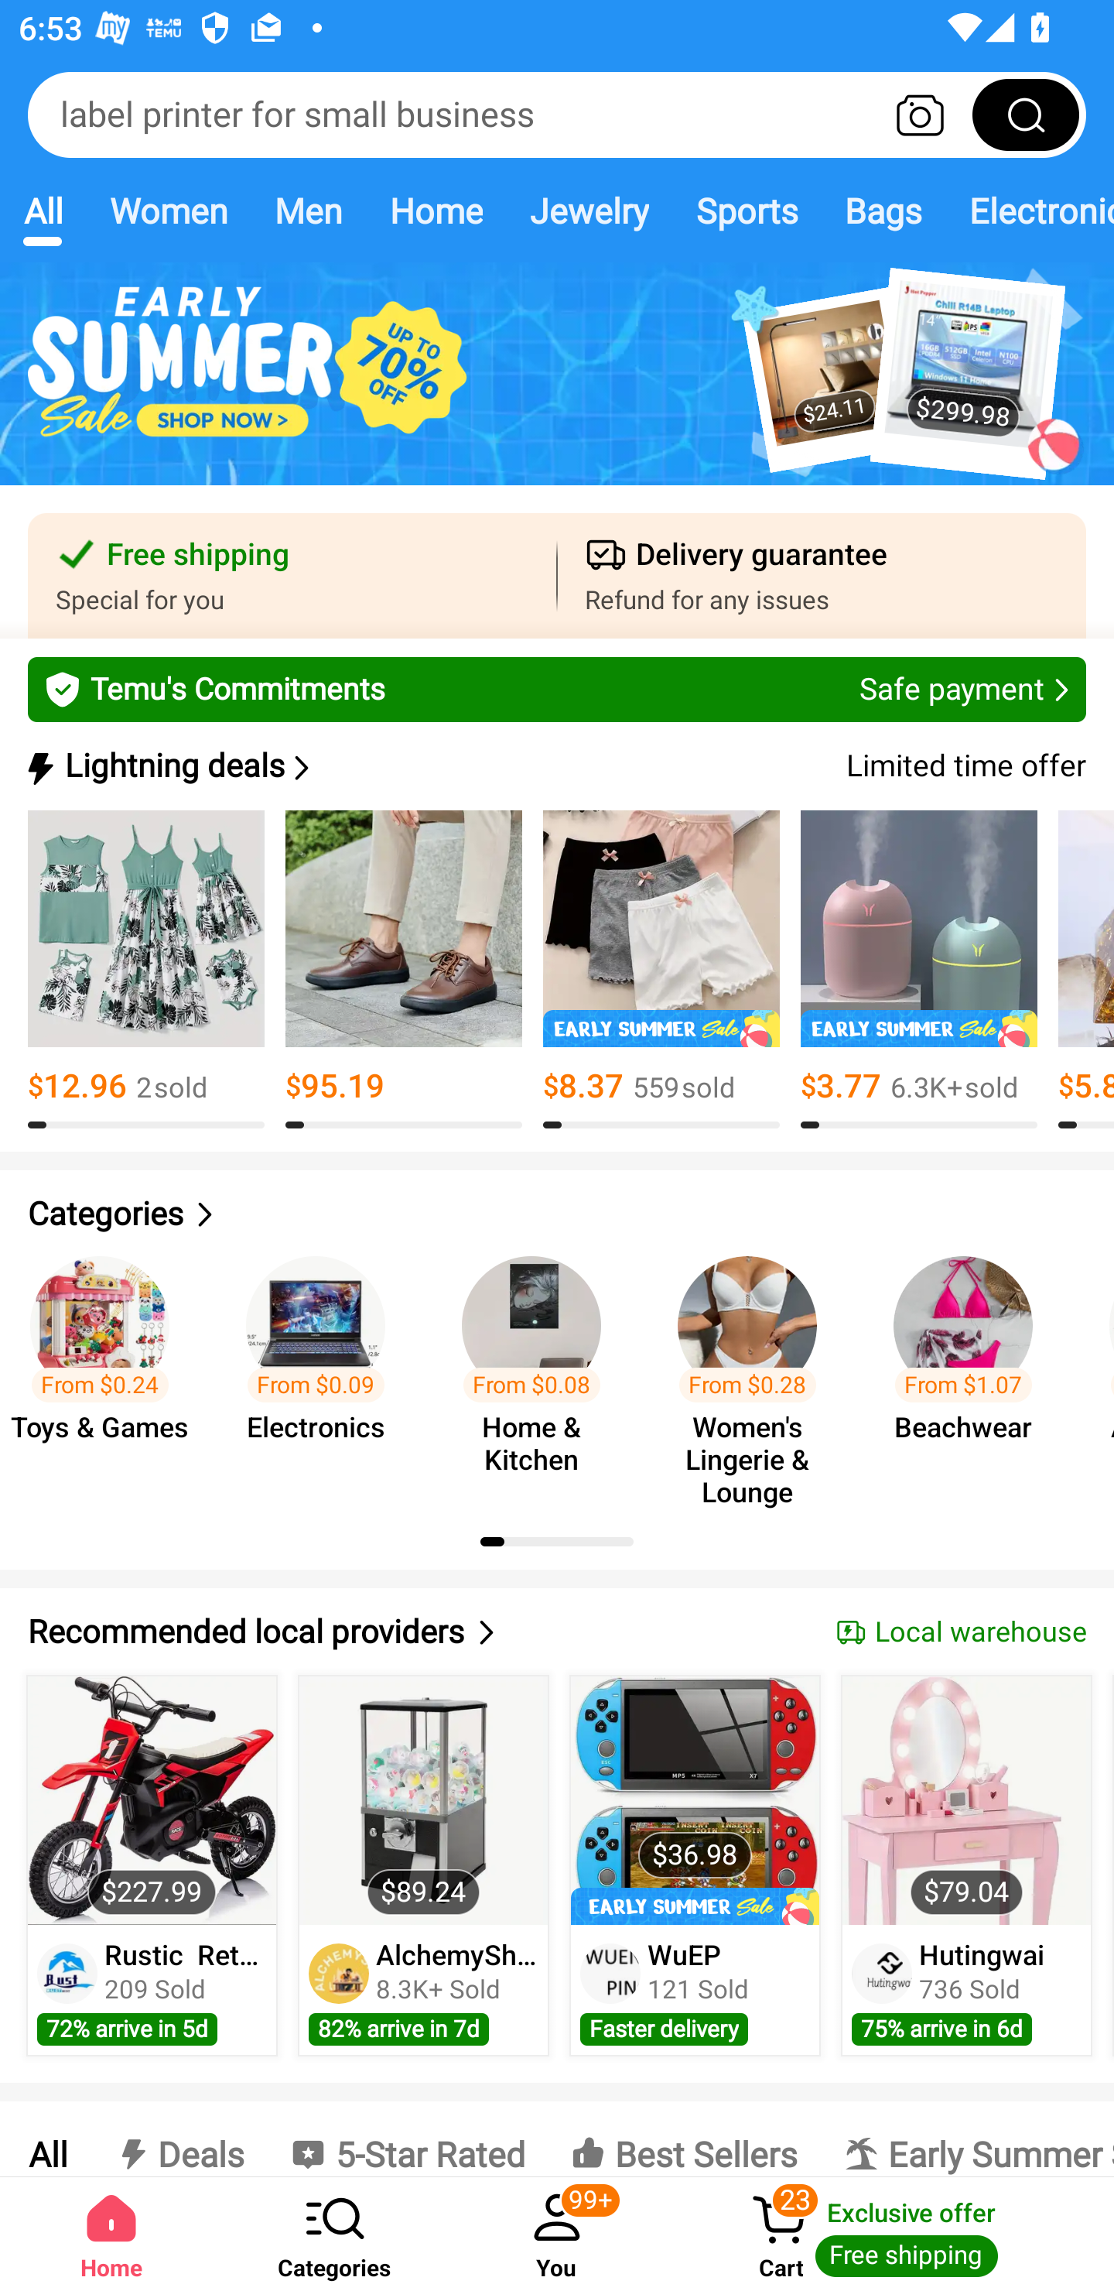  I want to click on Free shipping Special for you, so click(292, 576).